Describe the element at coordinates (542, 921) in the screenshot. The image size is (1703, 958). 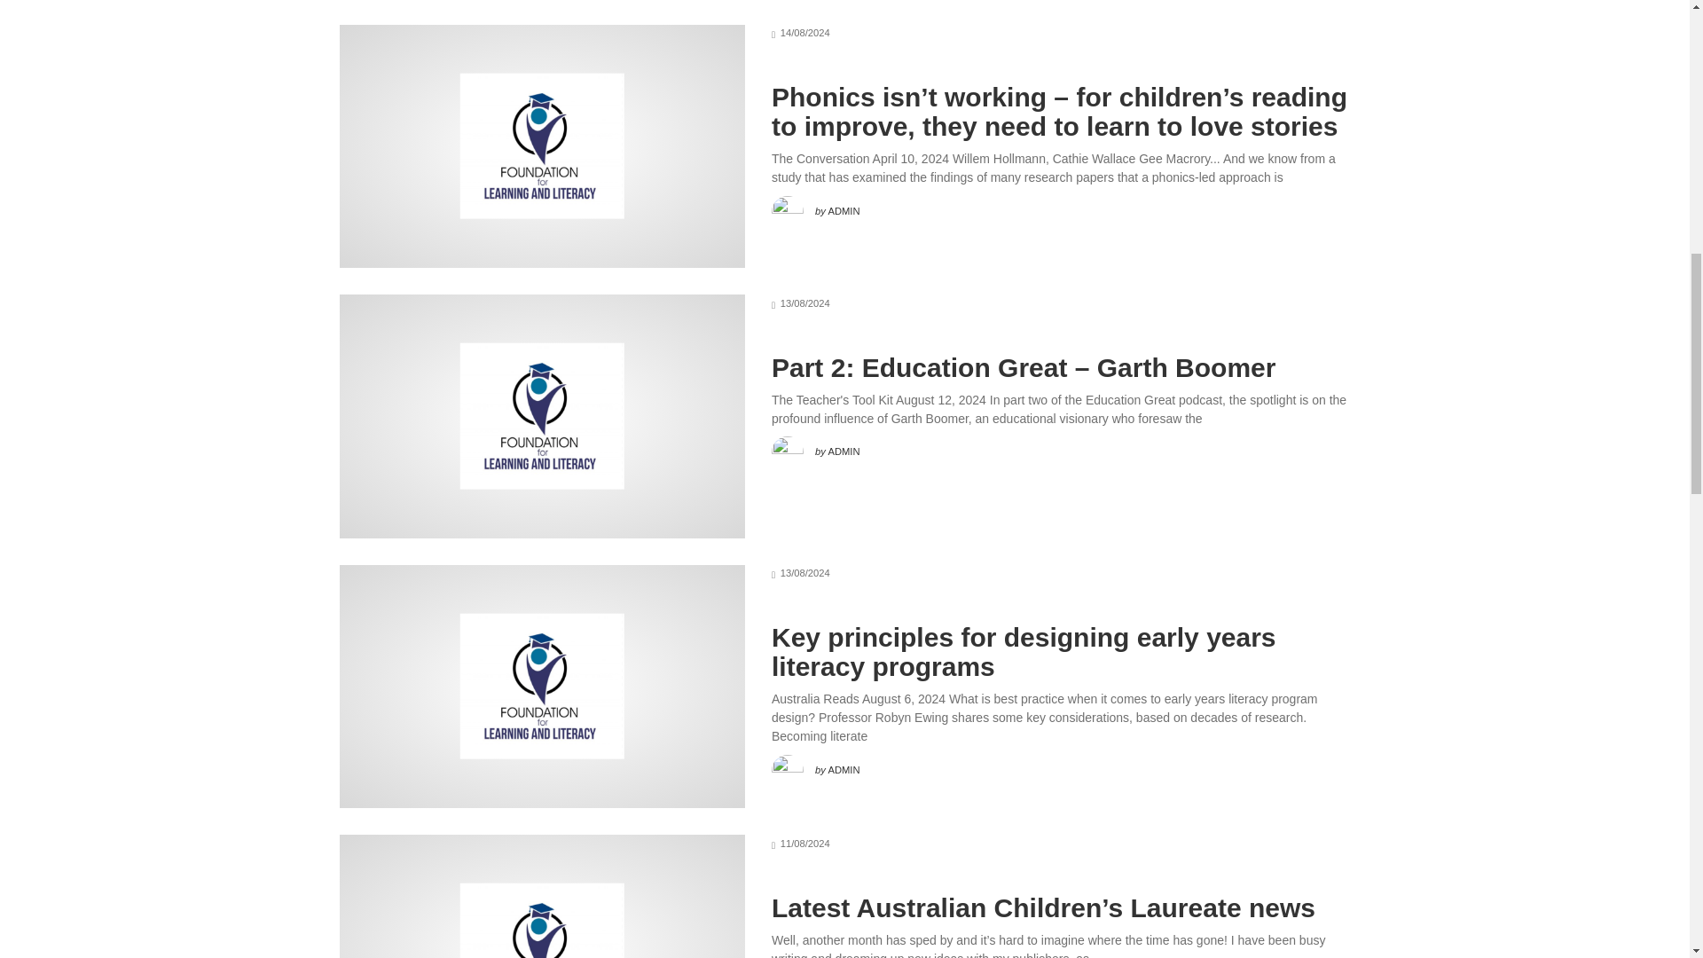
I see `Foundation for Learning and Literacy` at that location.